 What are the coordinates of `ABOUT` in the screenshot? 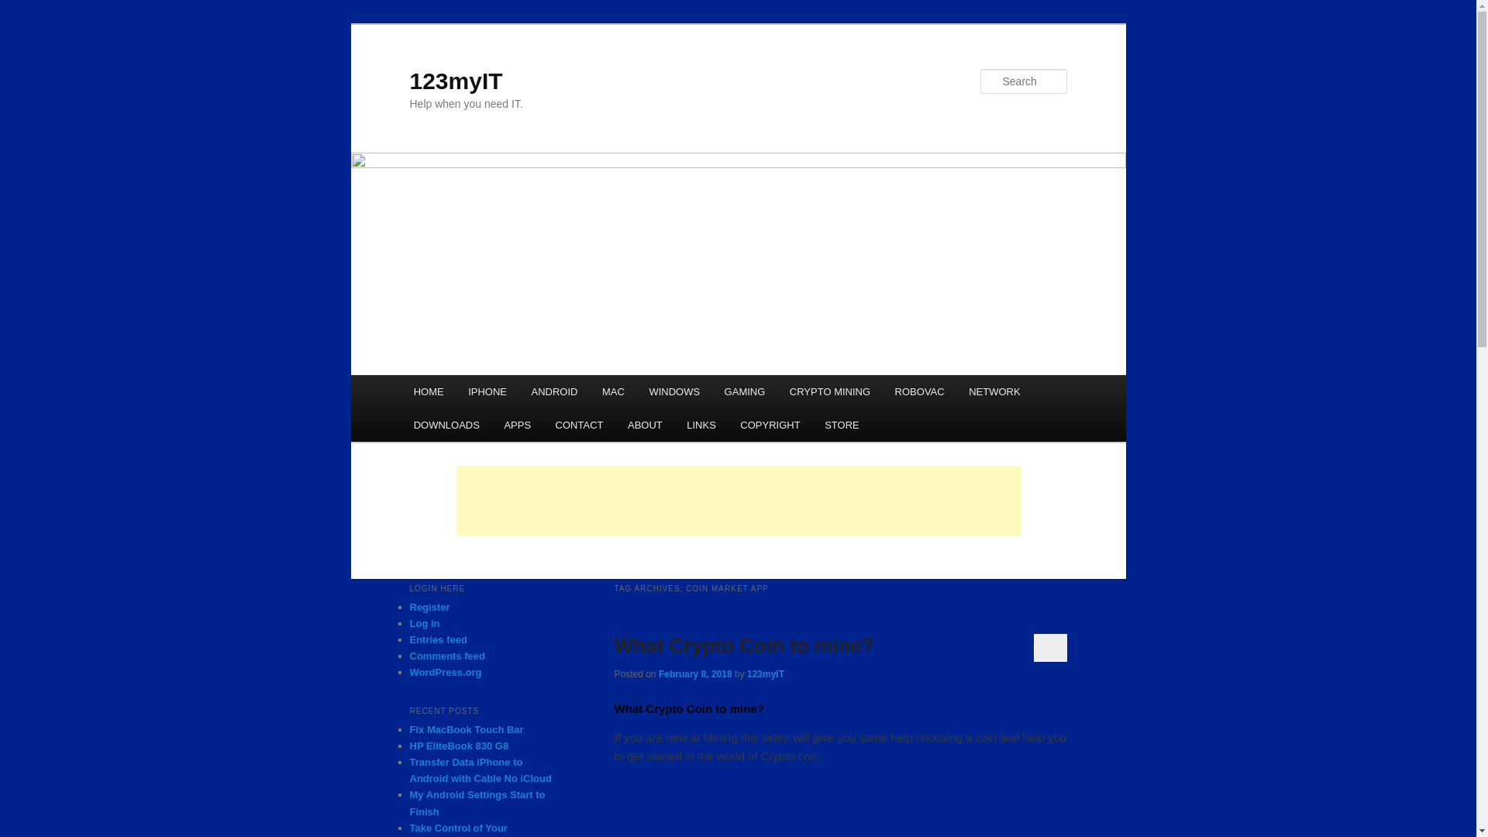 It's located at (645, 425).